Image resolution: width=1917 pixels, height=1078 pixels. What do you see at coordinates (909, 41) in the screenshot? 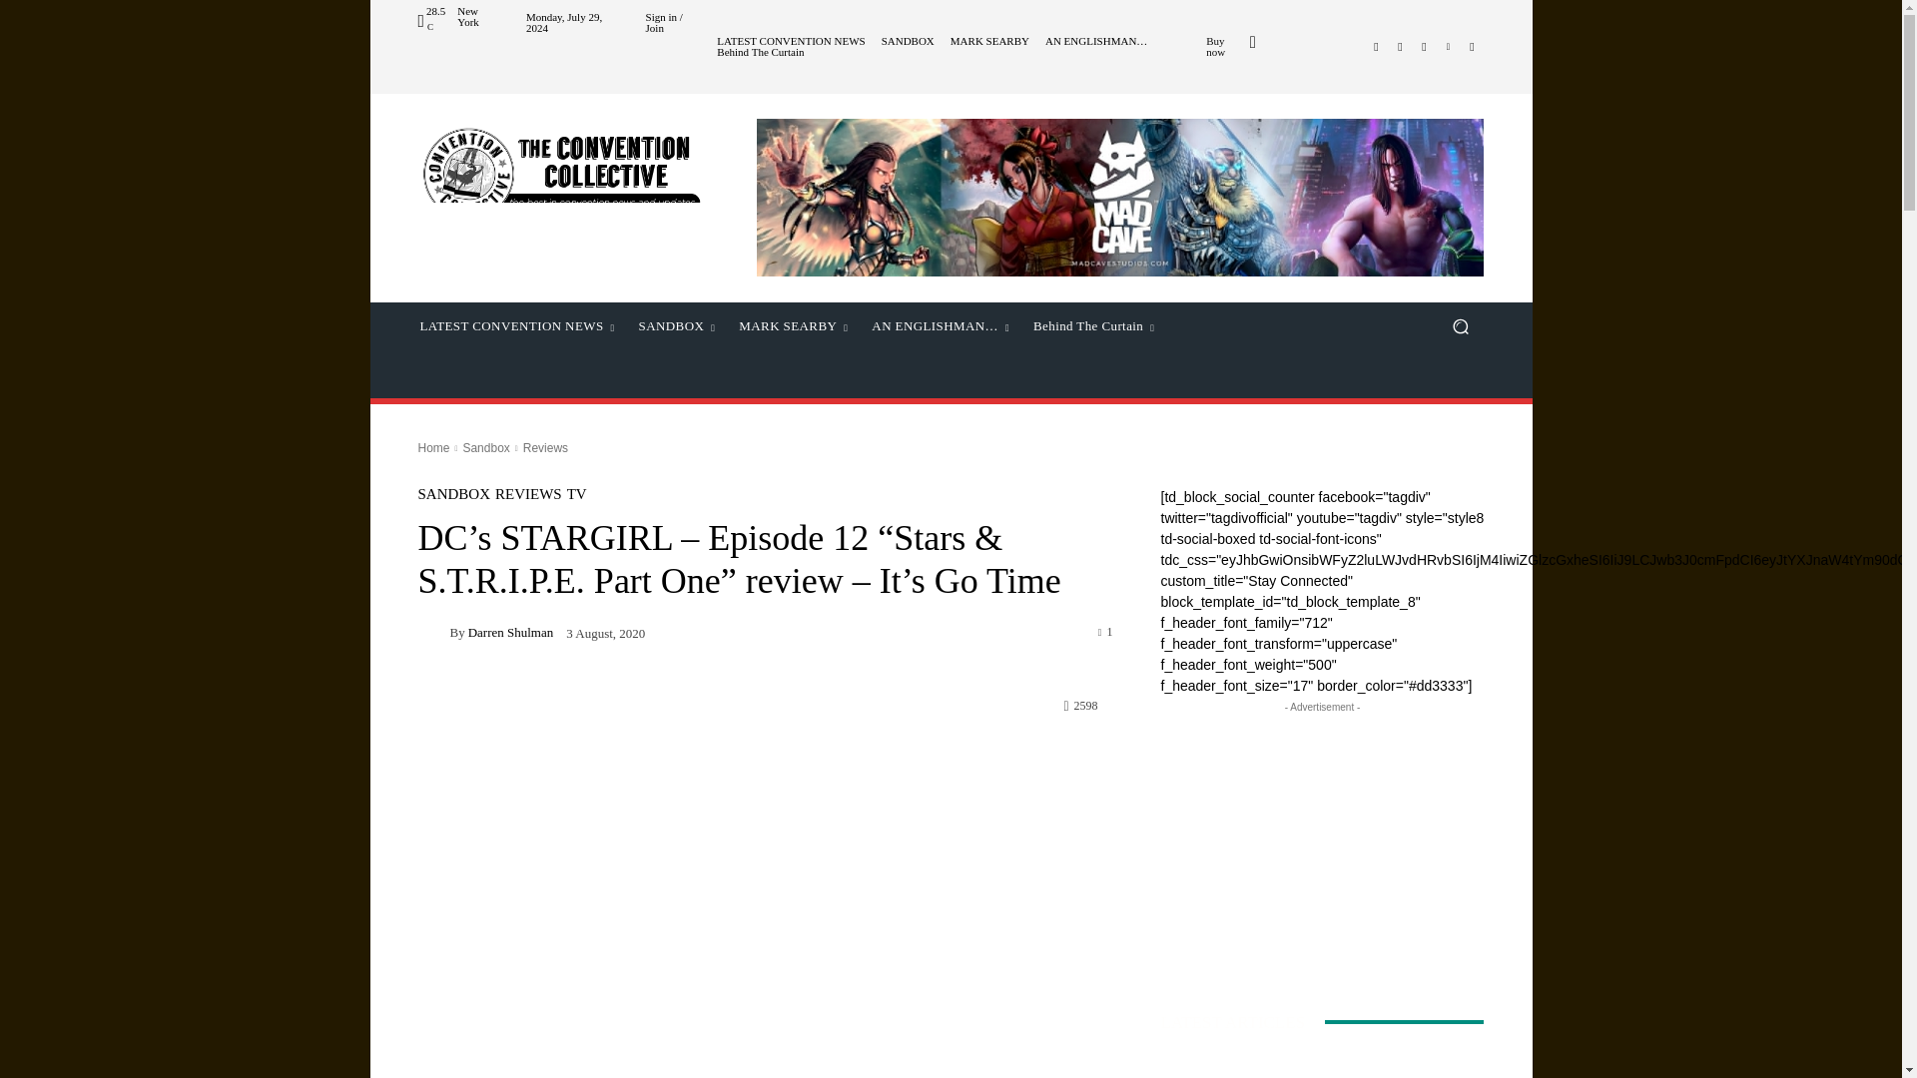
I see `SANDBOX` at bounding box center [909, 41].